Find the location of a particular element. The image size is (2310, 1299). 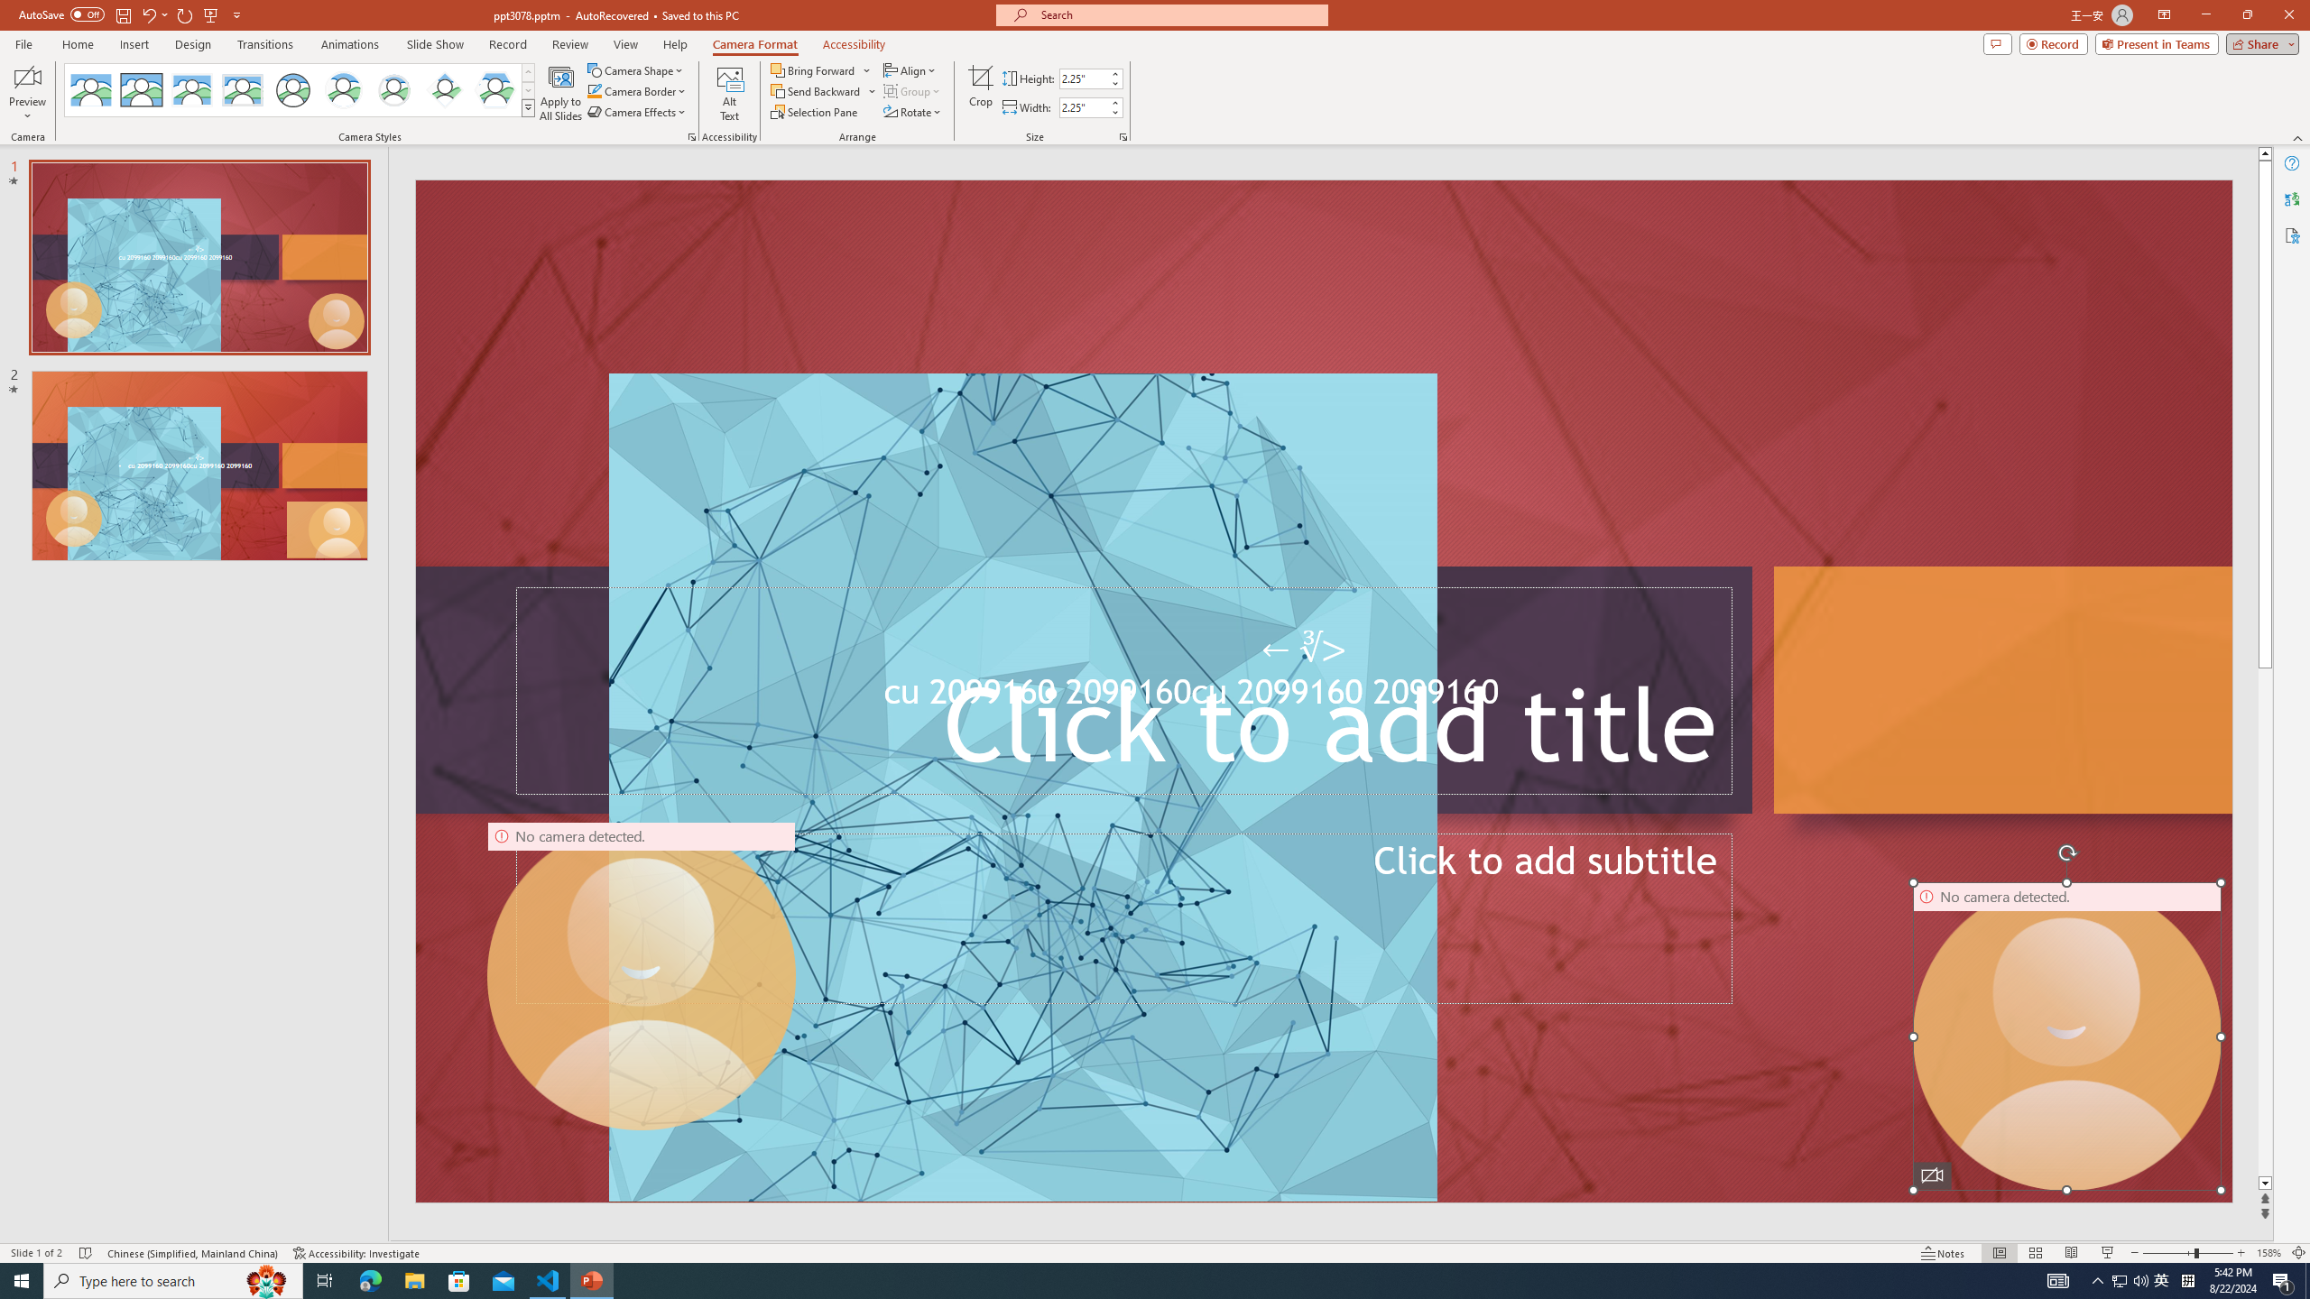

Camera Border is located at coordinates (637, 90).